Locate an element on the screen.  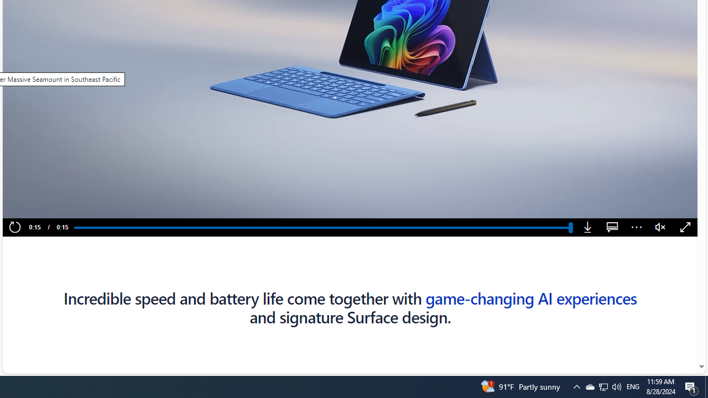
Pause is located at coordinates (33, 206).